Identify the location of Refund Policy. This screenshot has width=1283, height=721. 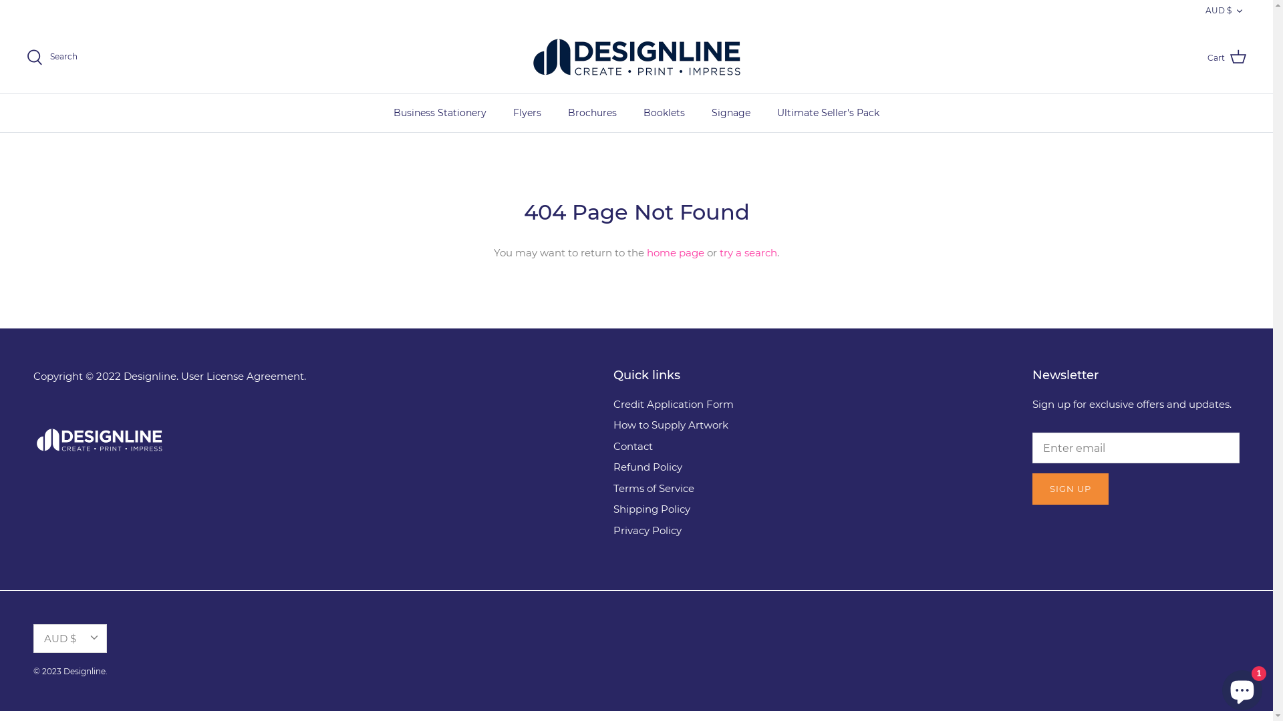
(648, 467).